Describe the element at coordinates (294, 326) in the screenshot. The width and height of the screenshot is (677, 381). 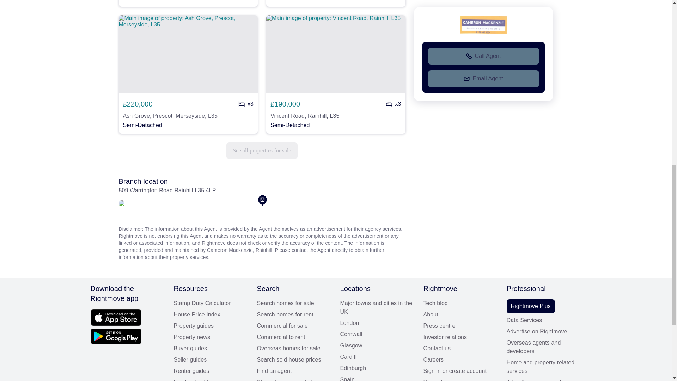
I see `Commercial for sale` at that location.